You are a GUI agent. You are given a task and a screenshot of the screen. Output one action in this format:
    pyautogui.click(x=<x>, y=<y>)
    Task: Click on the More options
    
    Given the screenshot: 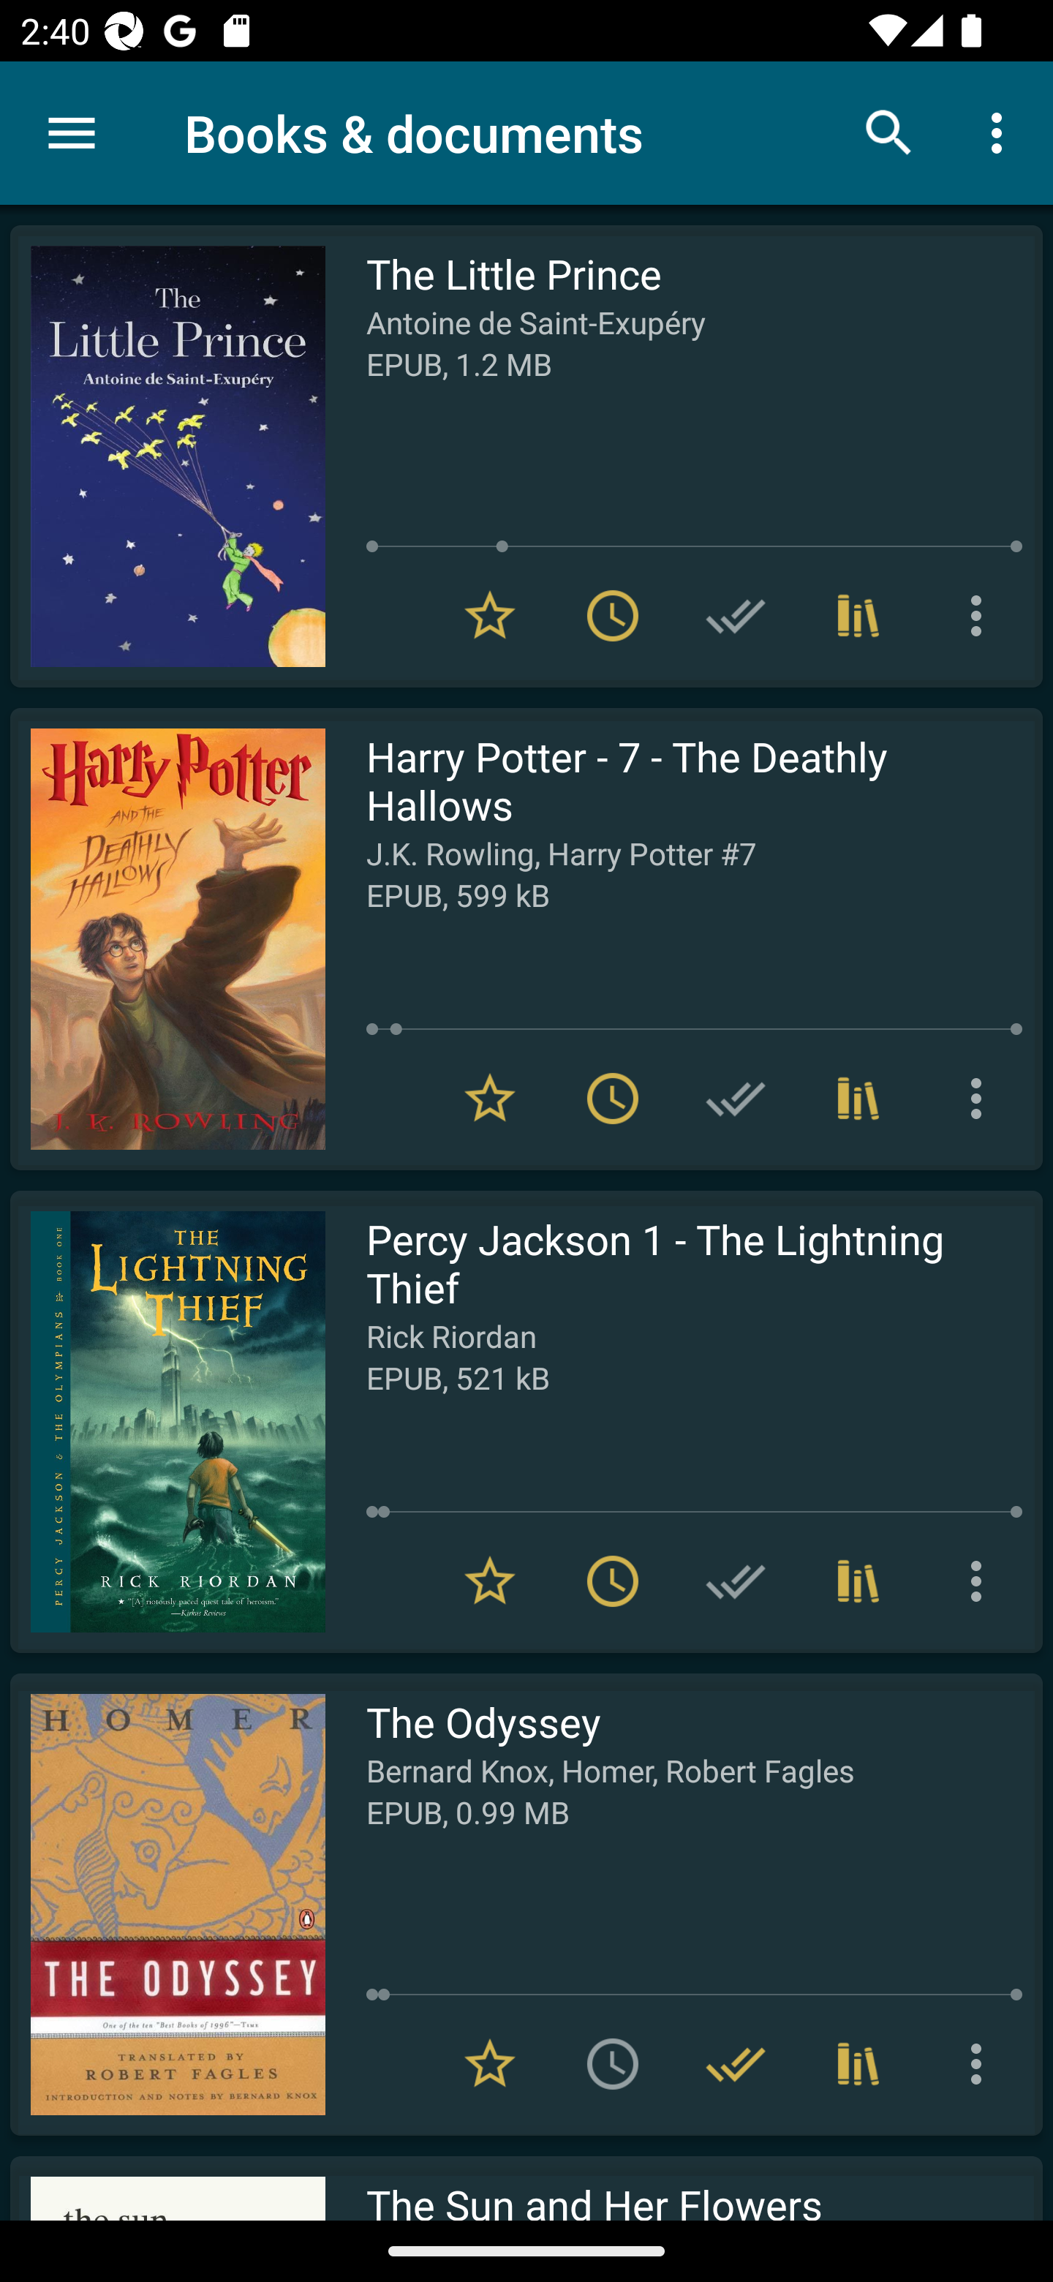 What is the action you would take?
    pyautogui.click(x=981, y=1581)
    